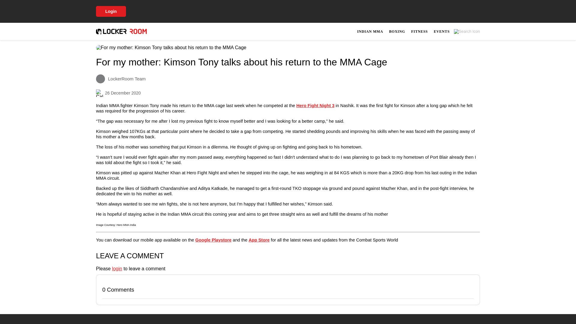 The image size is (576, 324). Describe the element at coordinates (213, 240) in the screenshot. I see `Google Playstore` at that location.